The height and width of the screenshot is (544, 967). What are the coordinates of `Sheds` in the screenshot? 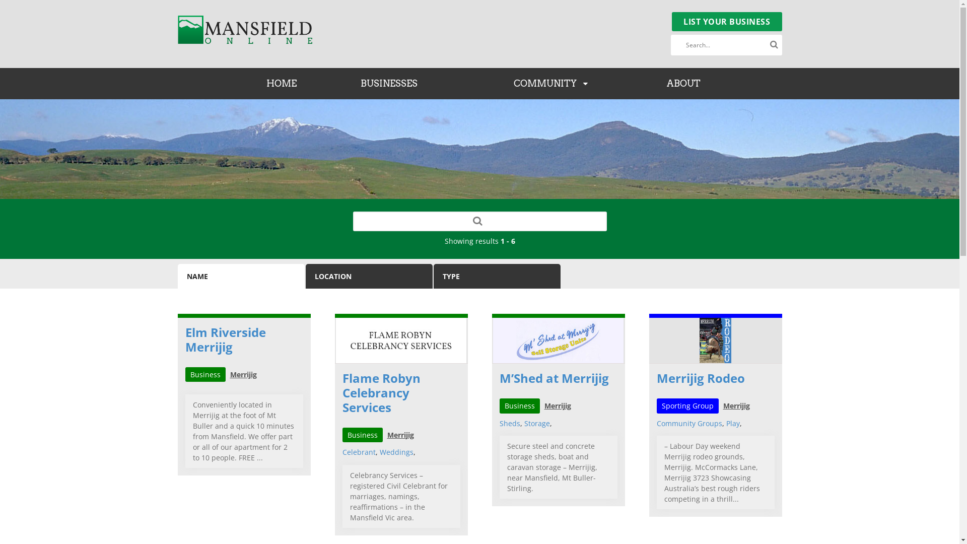 It's located at (510, 423).